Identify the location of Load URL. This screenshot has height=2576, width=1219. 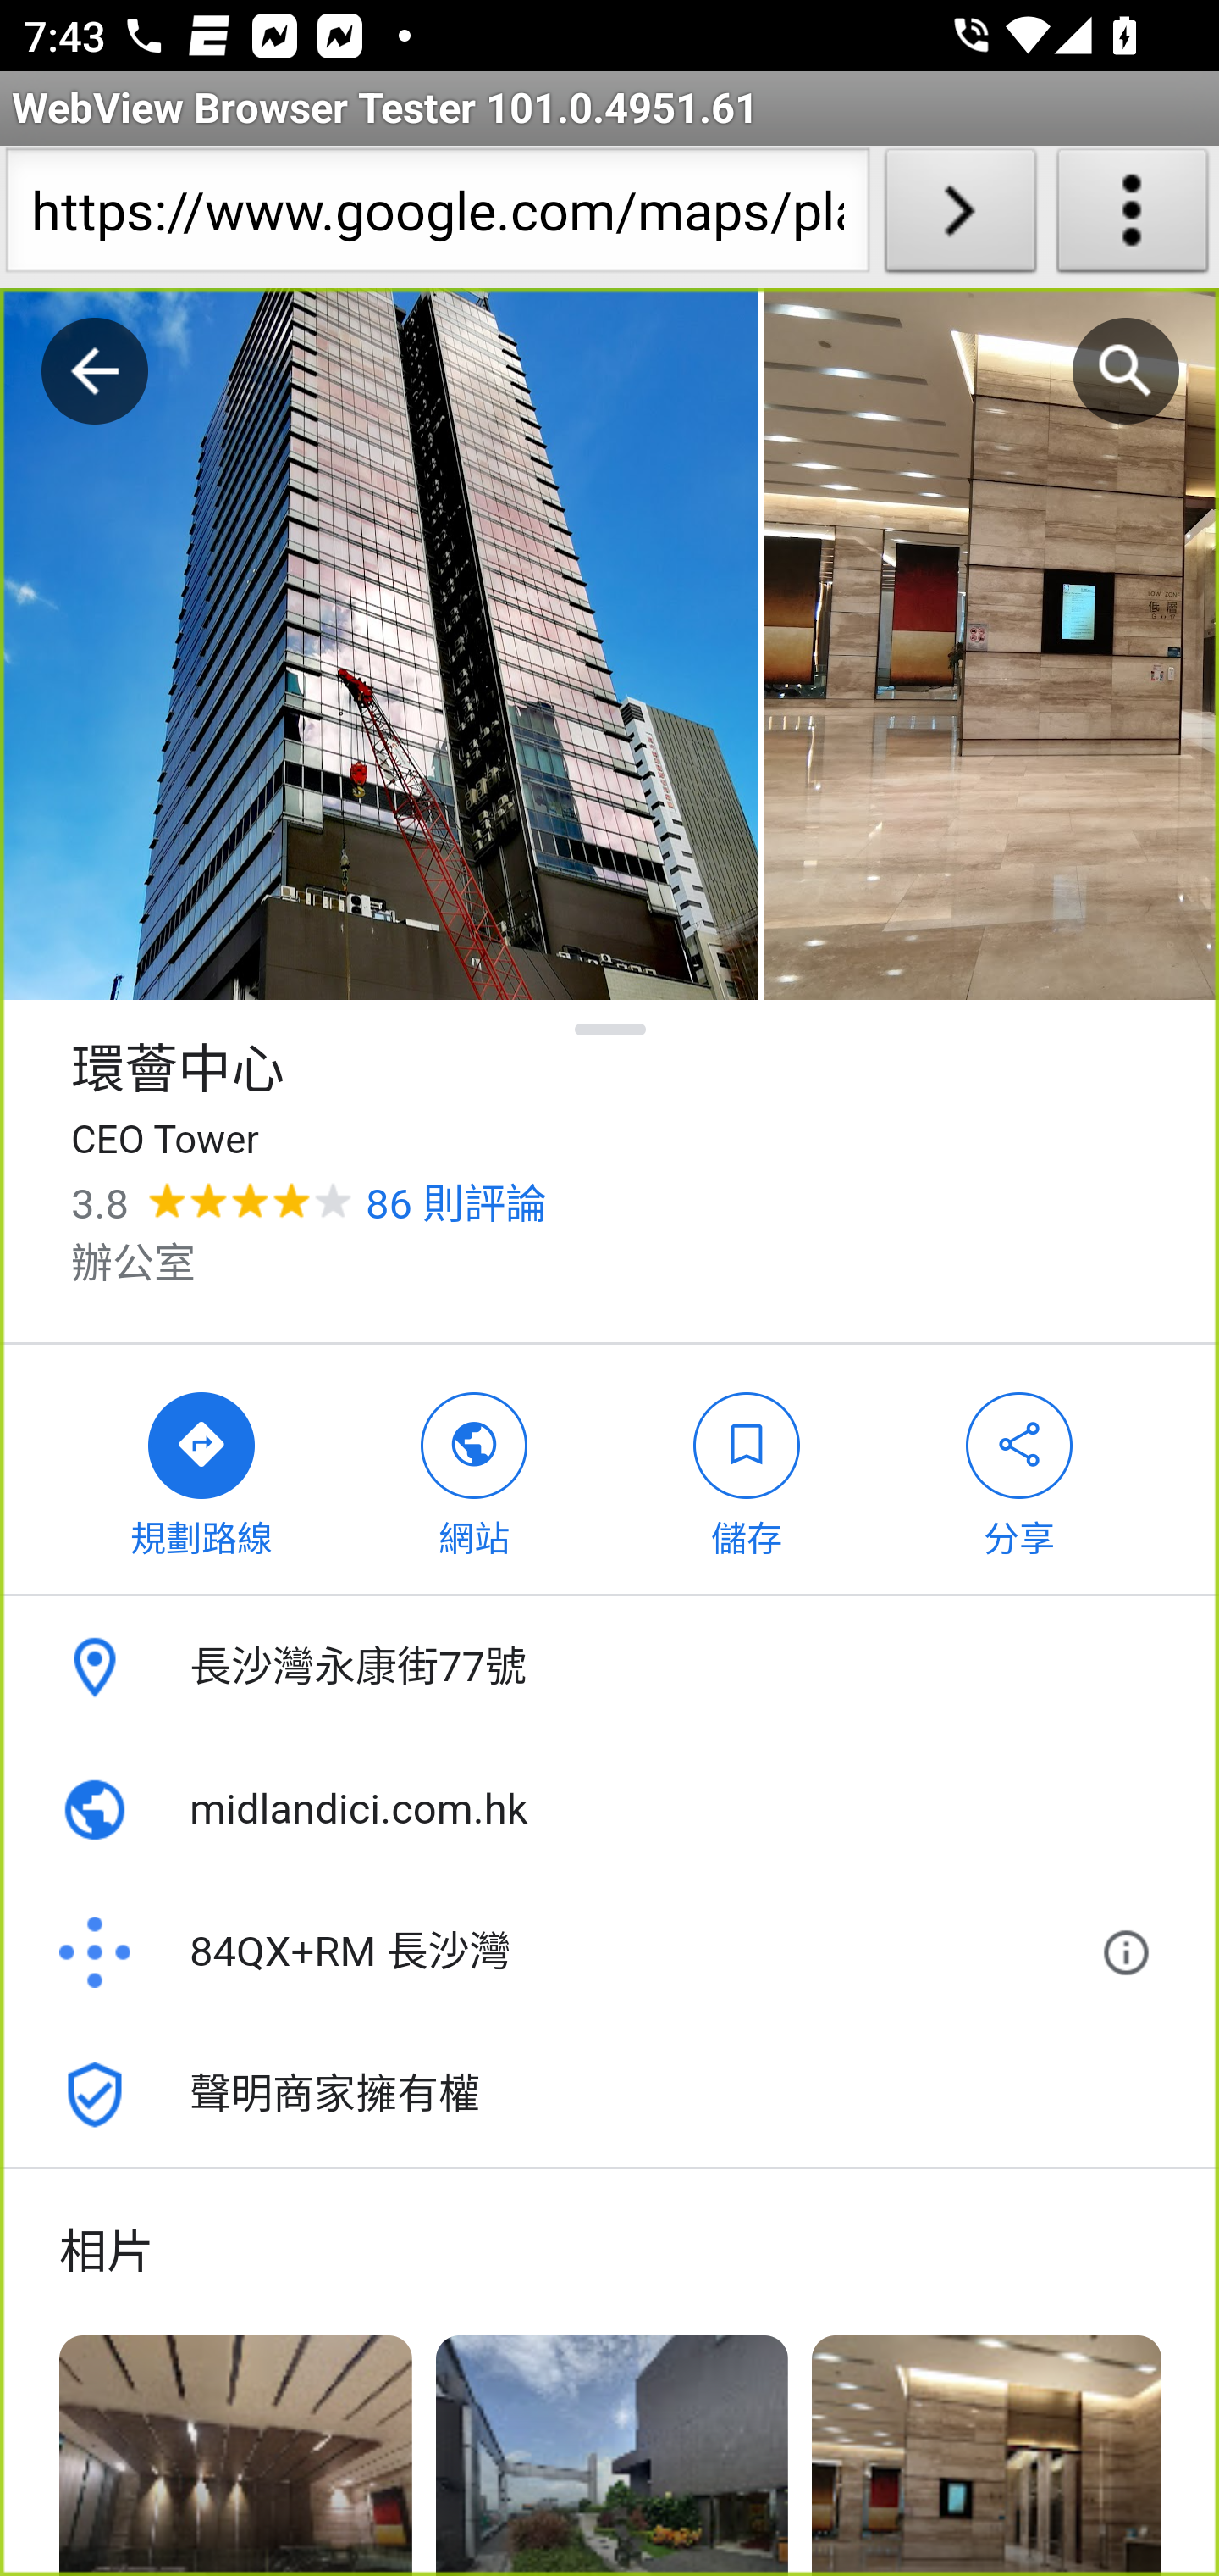
(960, 217).